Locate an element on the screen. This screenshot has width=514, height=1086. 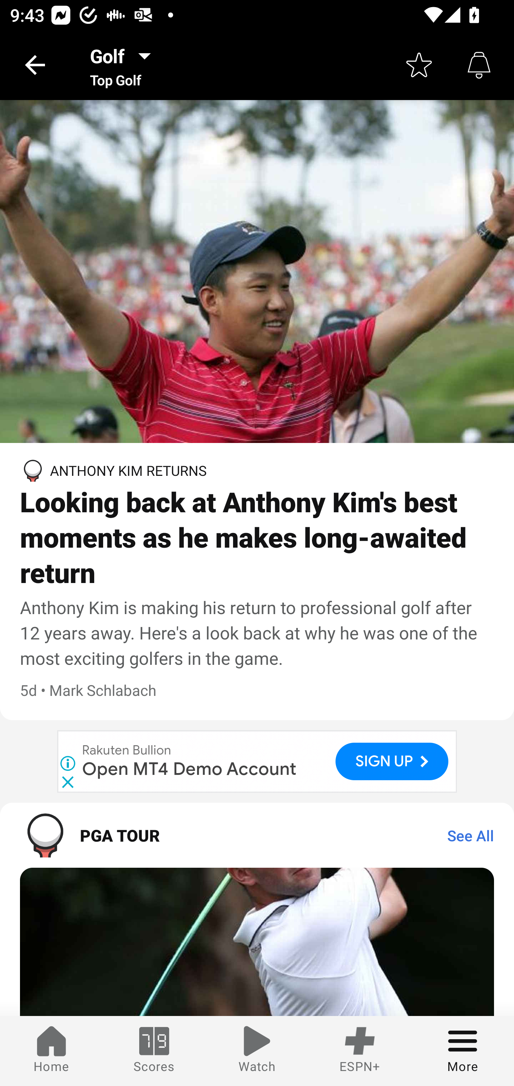
Home is located at coordinates (51, 1051).